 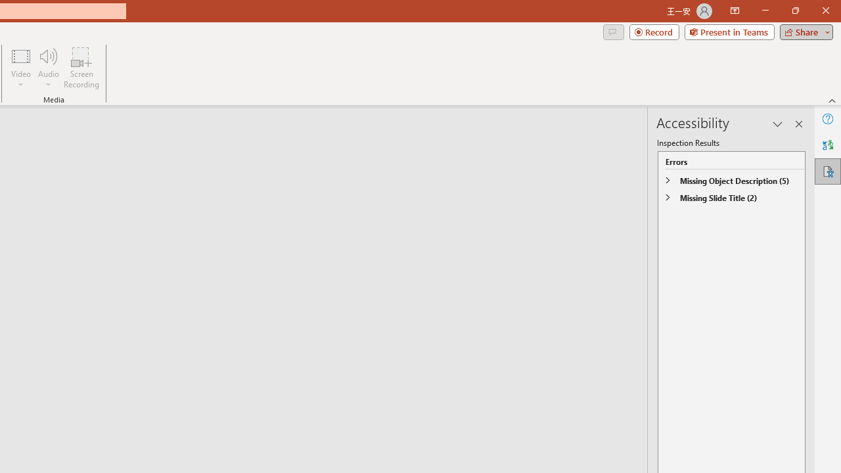 I want to click on Video, so click(x=21, y=67).